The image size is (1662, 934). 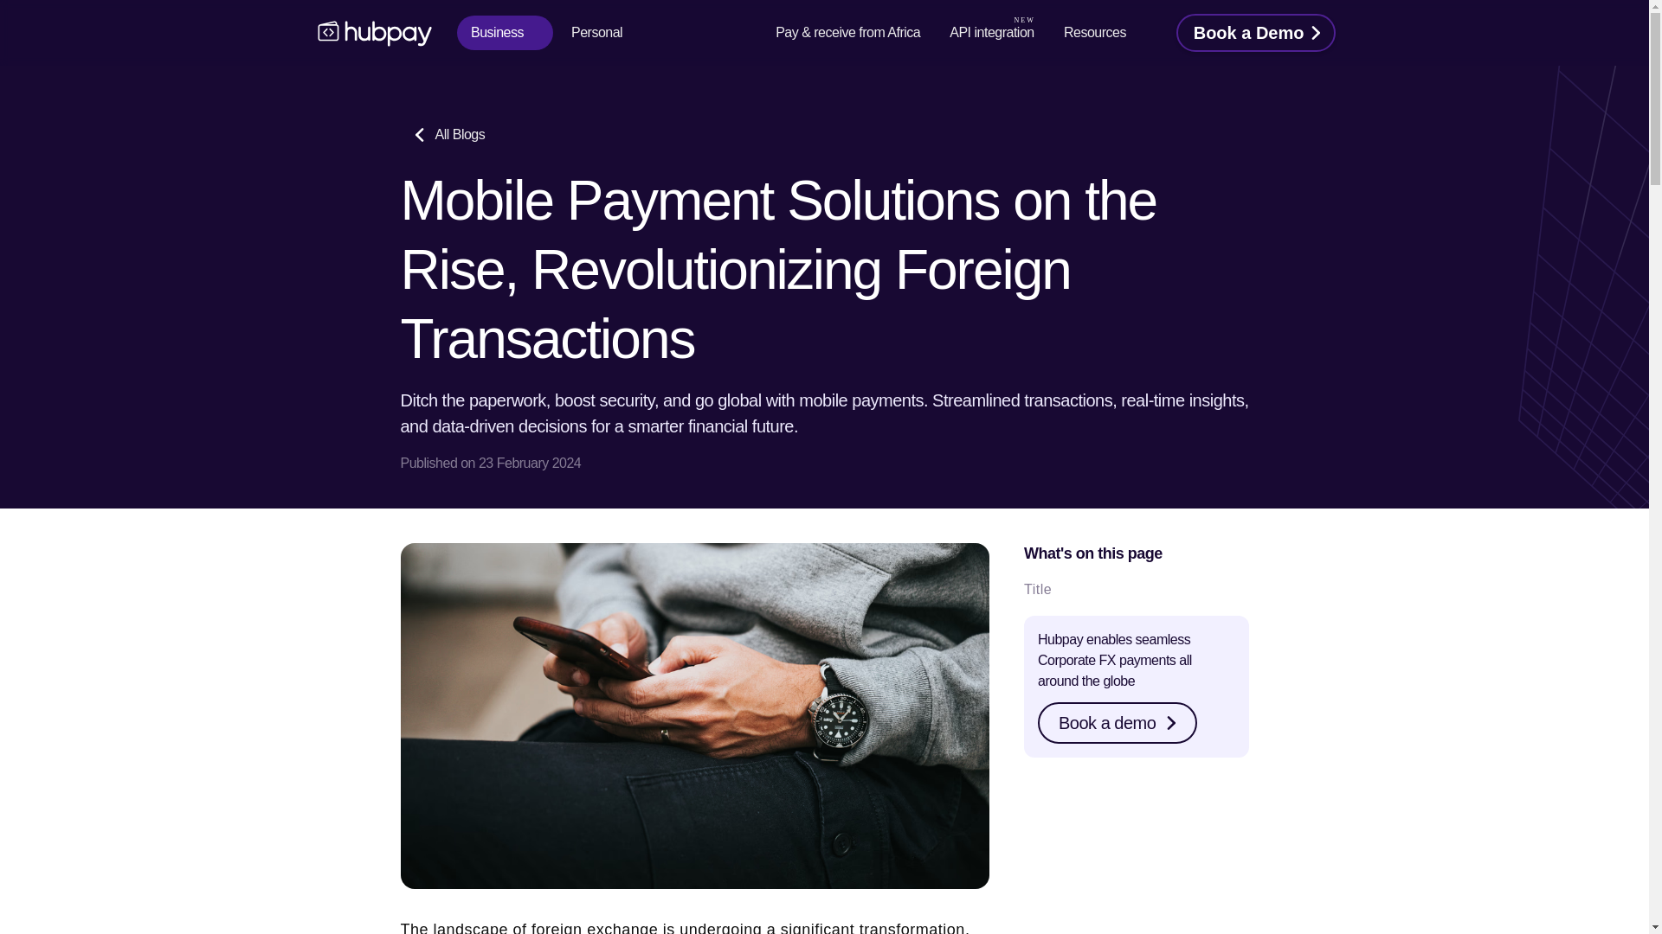 What do you see at coordinates (1136, 590) in the screenshot?
I see `Title` at bounding box center [1136, 590].